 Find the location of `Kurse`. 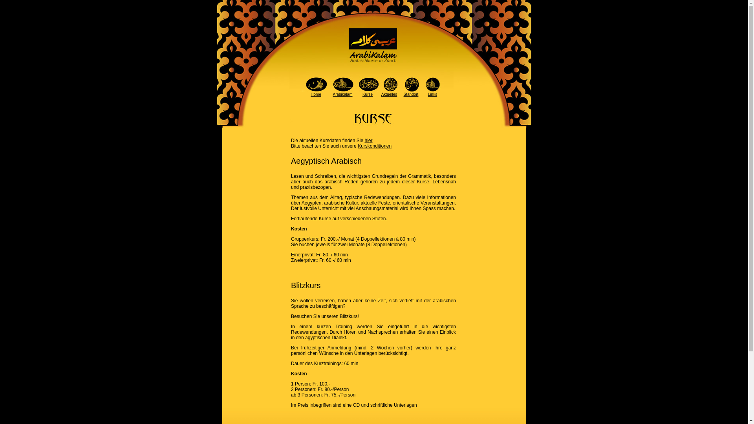

Kurse is located at coordinates (368, 94).